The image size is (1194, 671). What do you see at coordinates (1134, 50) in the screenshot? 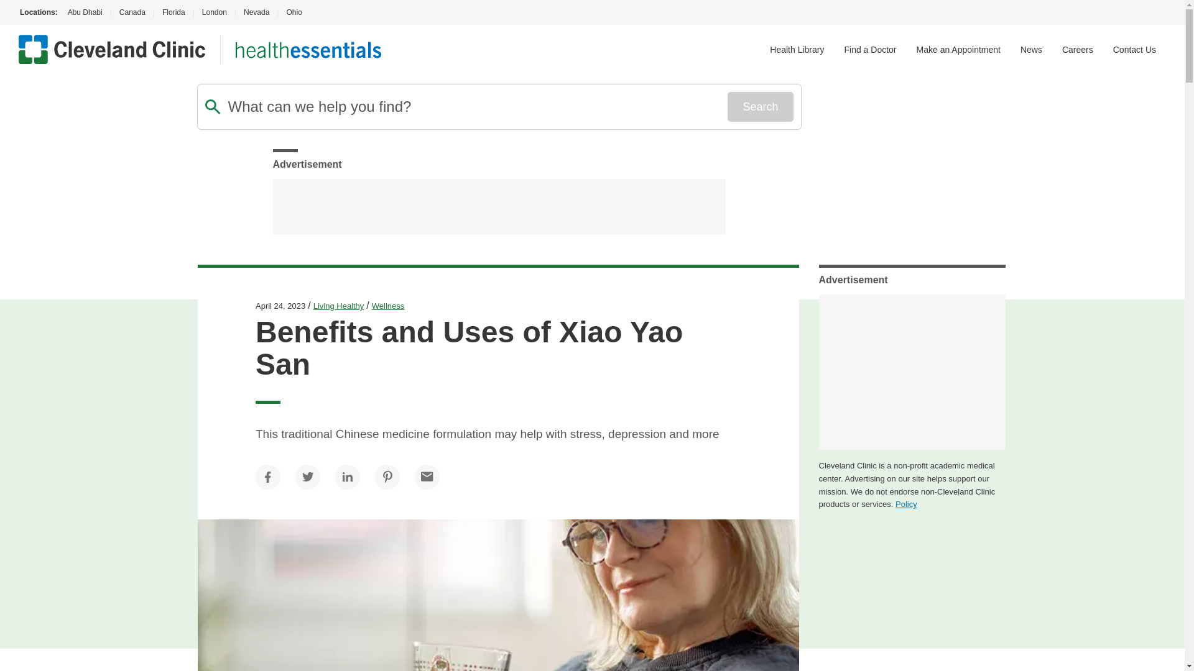
I see `Contact Us` at bounding box center [1134, 50].